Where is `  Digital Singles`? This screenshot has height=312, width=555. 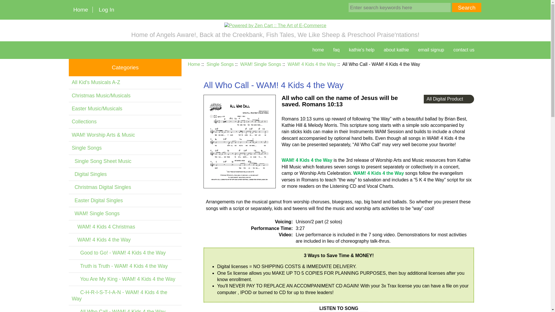
  Digital Singles is located at coordinates (125, 174).